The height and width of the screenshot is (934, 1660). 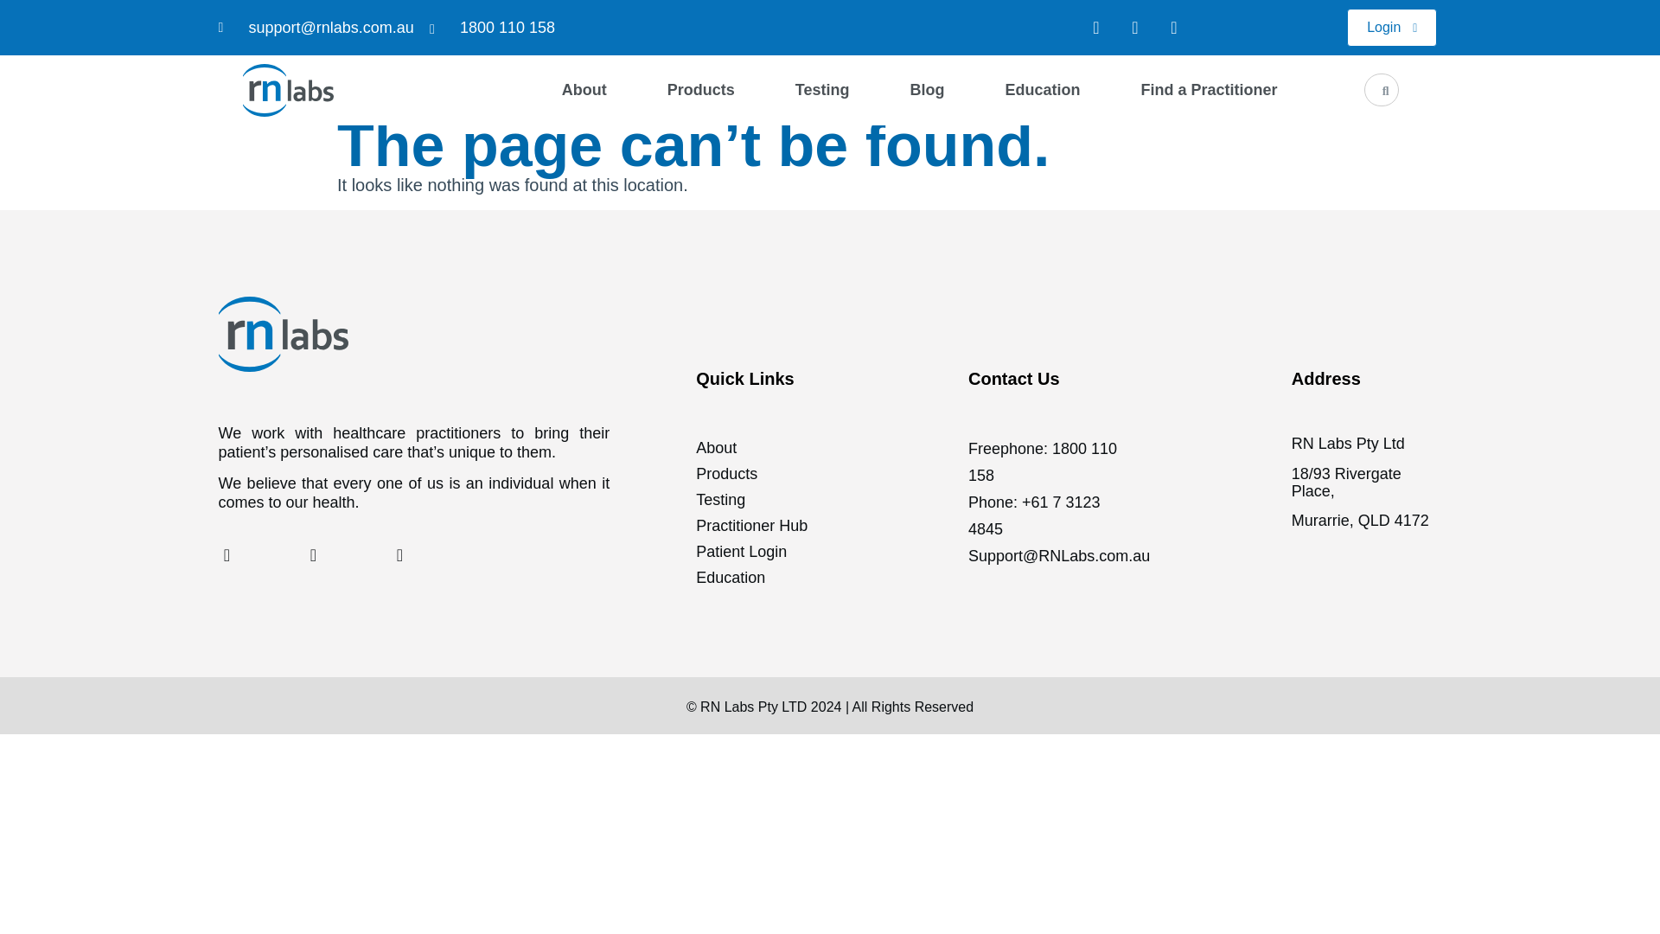 What do you see at coordinates (700, 90) in the screenshot?
I see `Products` at bounding box center [700, 90].